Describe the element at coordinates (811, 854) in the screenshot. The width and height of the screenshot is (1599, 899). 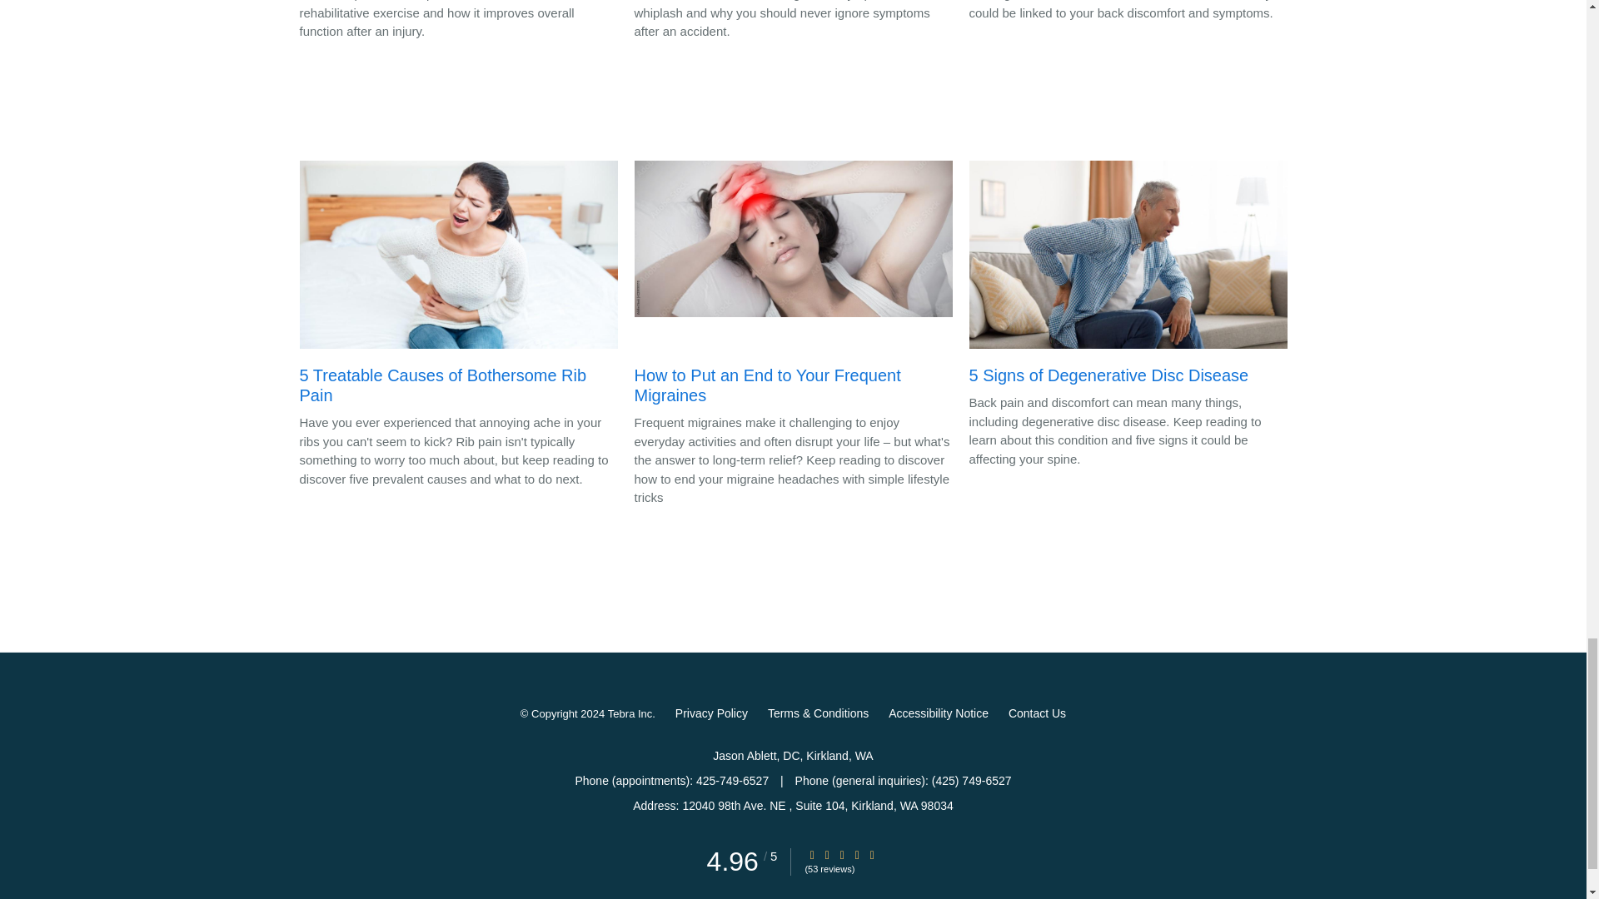
I see `Star Rating` at that location.